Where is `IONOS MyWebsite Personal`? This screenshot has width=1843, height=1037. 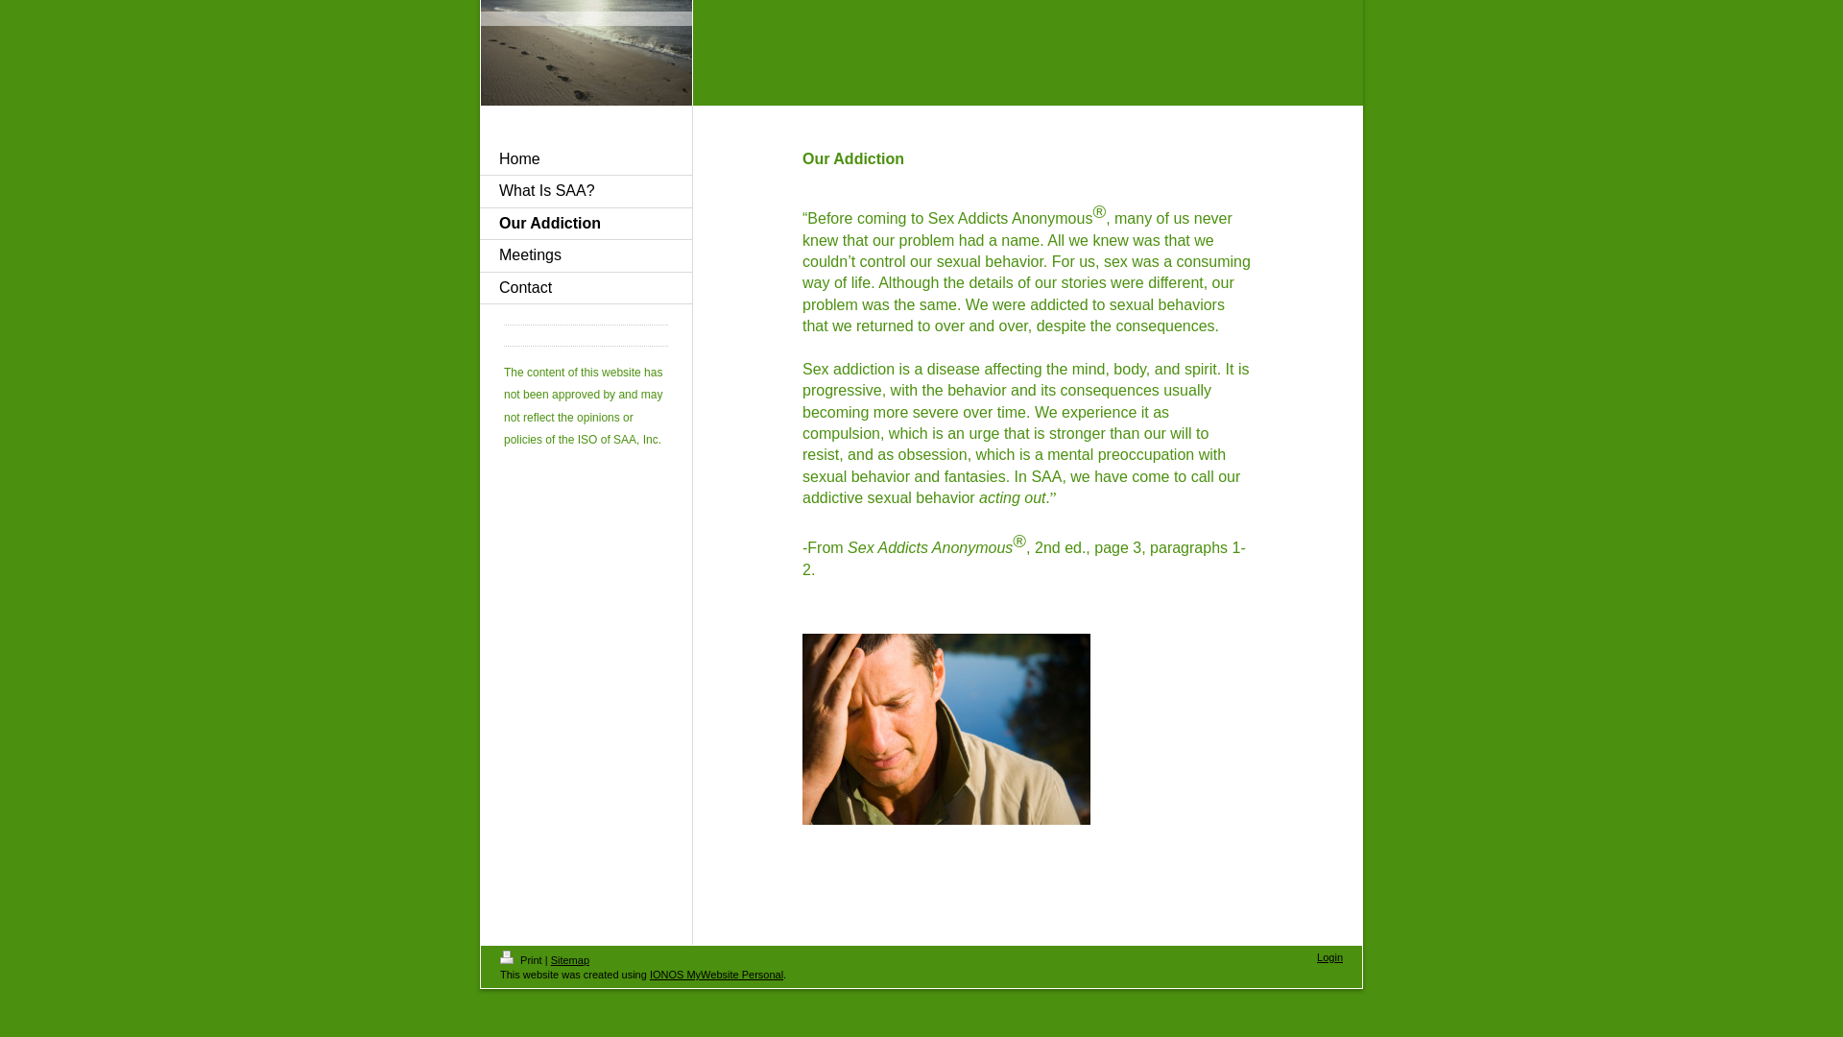 IONOS MyWebsite Personal is located at coordinates (716, 974).